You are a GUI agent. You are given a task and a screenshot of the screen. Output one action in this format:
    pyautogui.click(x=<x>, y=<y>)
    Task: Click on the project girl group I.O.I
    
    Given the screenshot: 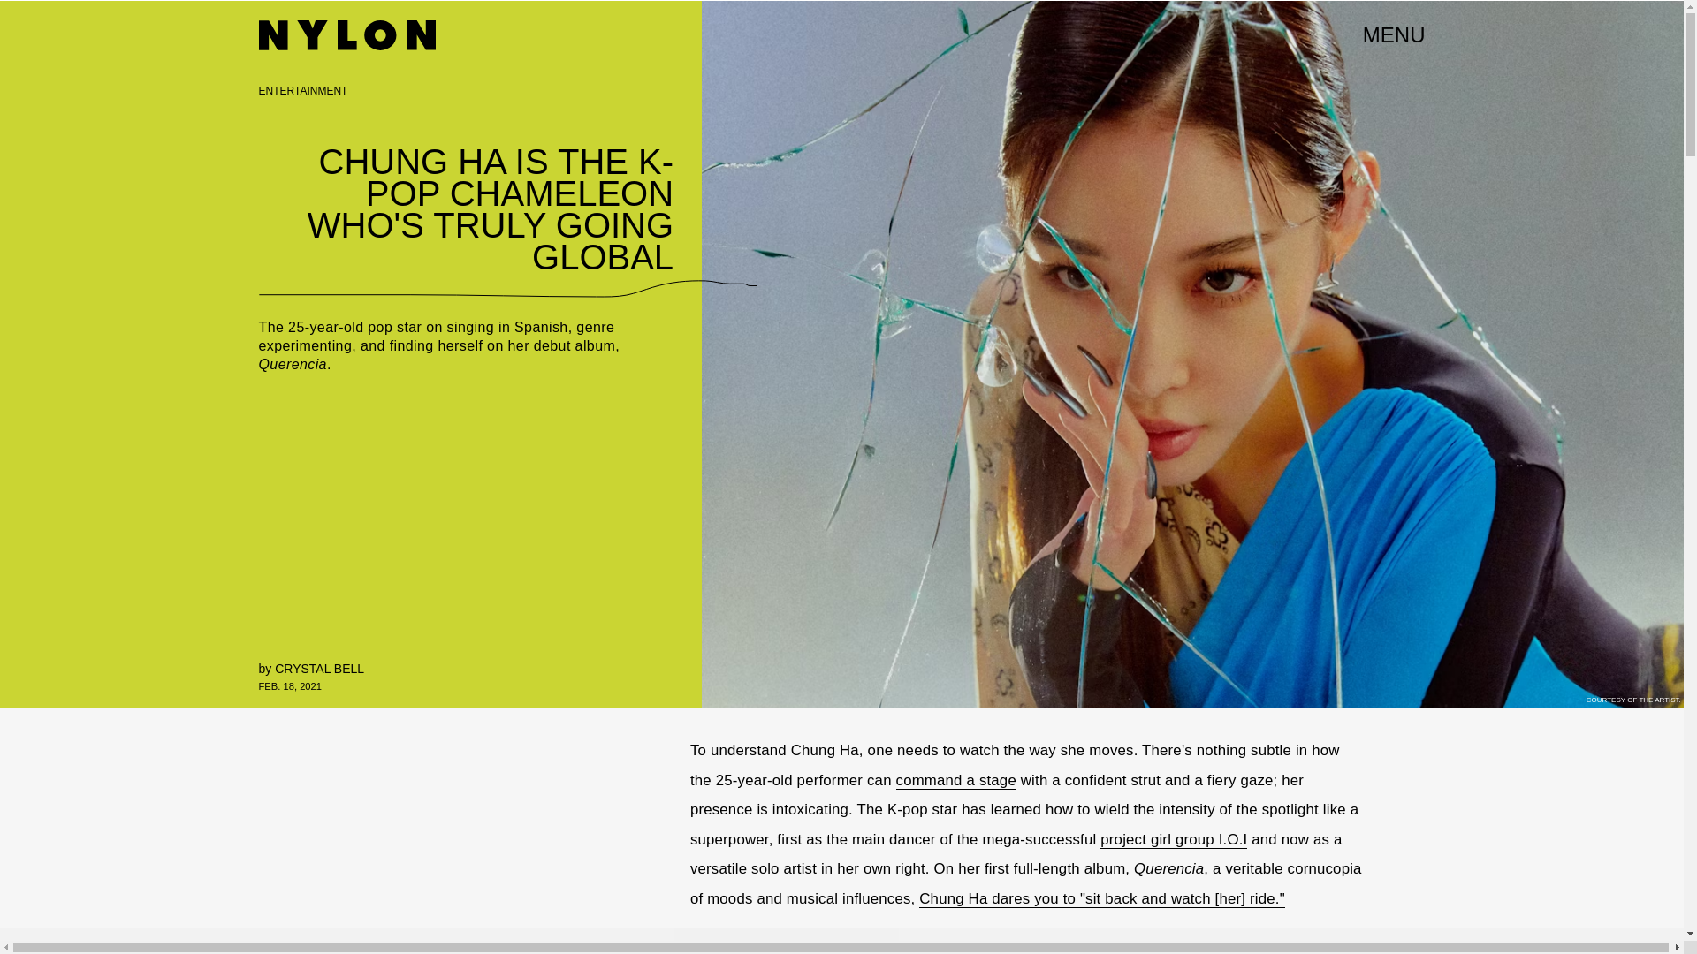 What is the action you would take?
    pyautogui.click(x=1174, y=839)
    